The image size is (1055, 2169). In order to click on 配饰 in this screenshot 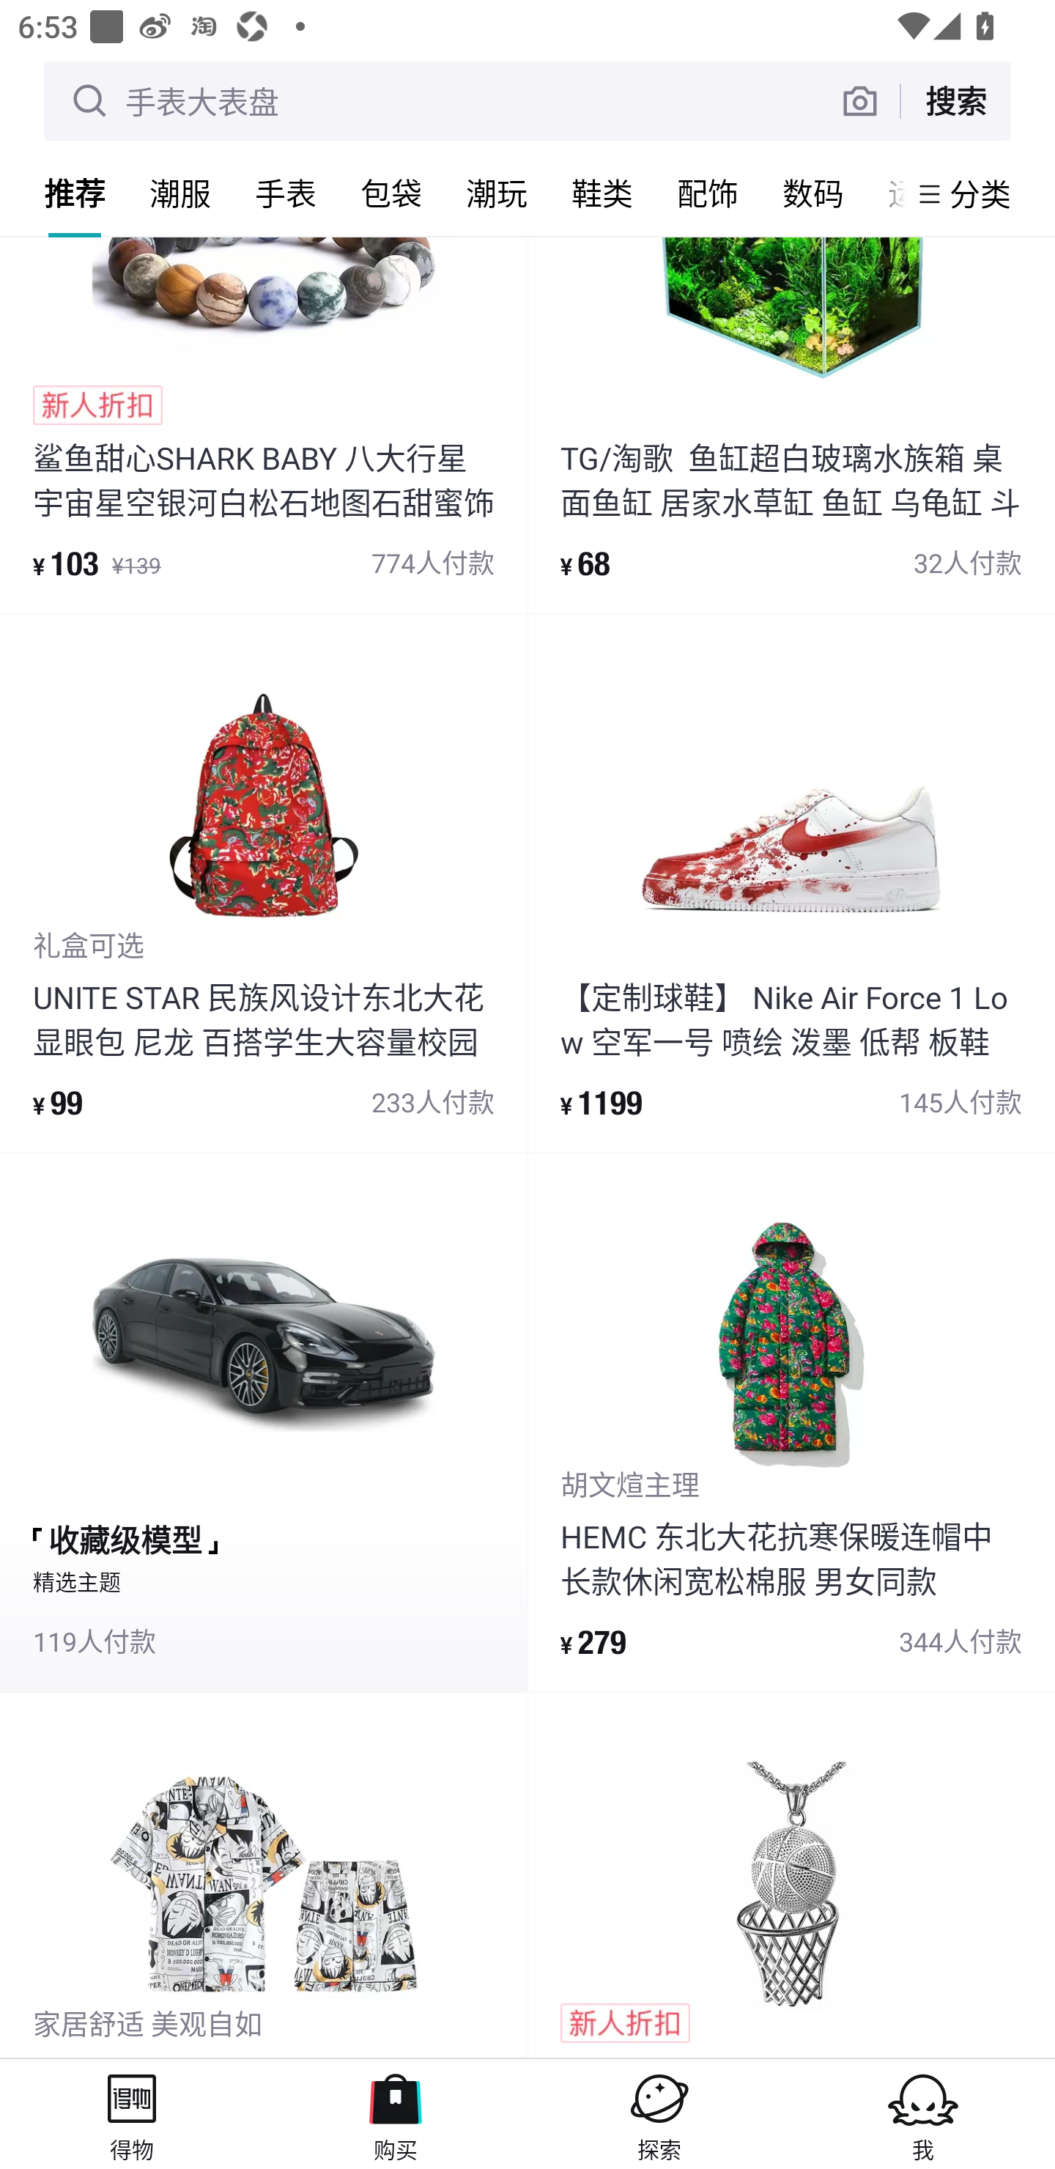, I will do `click(708, 193)`.